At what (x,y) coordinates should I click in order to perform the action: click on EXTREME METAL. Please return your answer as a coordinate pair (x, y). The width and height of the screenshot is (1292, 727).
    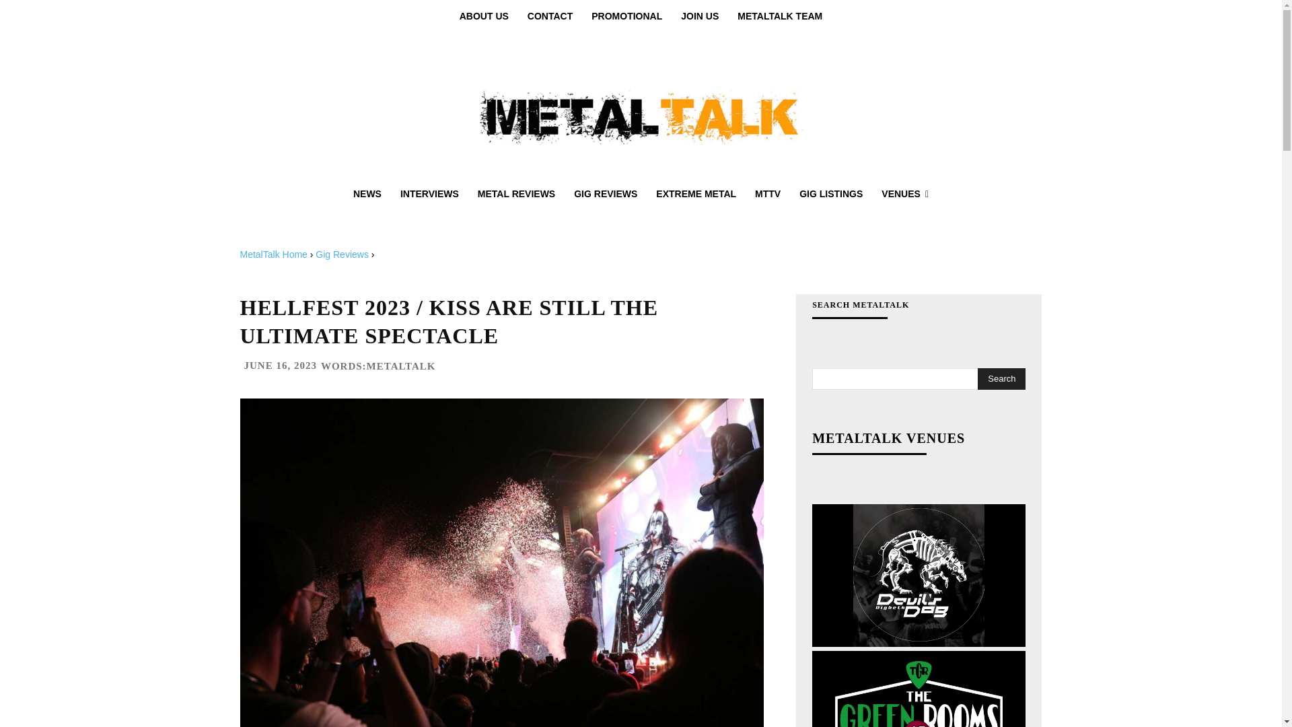
    Looking at the image, I should click on (696, 194).